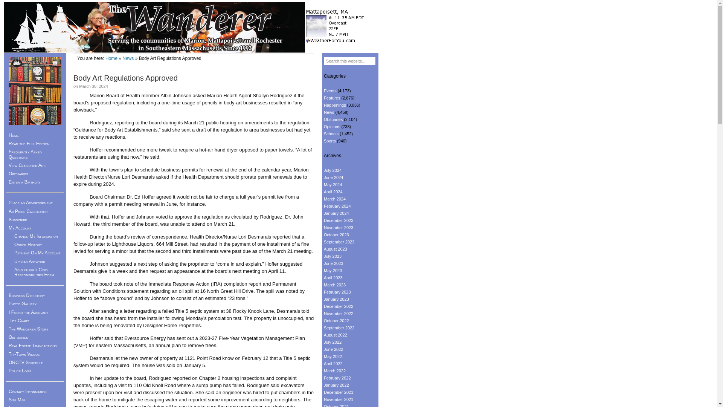  What do you see at coordinates (35, 312) in the screenshot?
I see `I Found the Aardvark` at bounding box center [35, 312].